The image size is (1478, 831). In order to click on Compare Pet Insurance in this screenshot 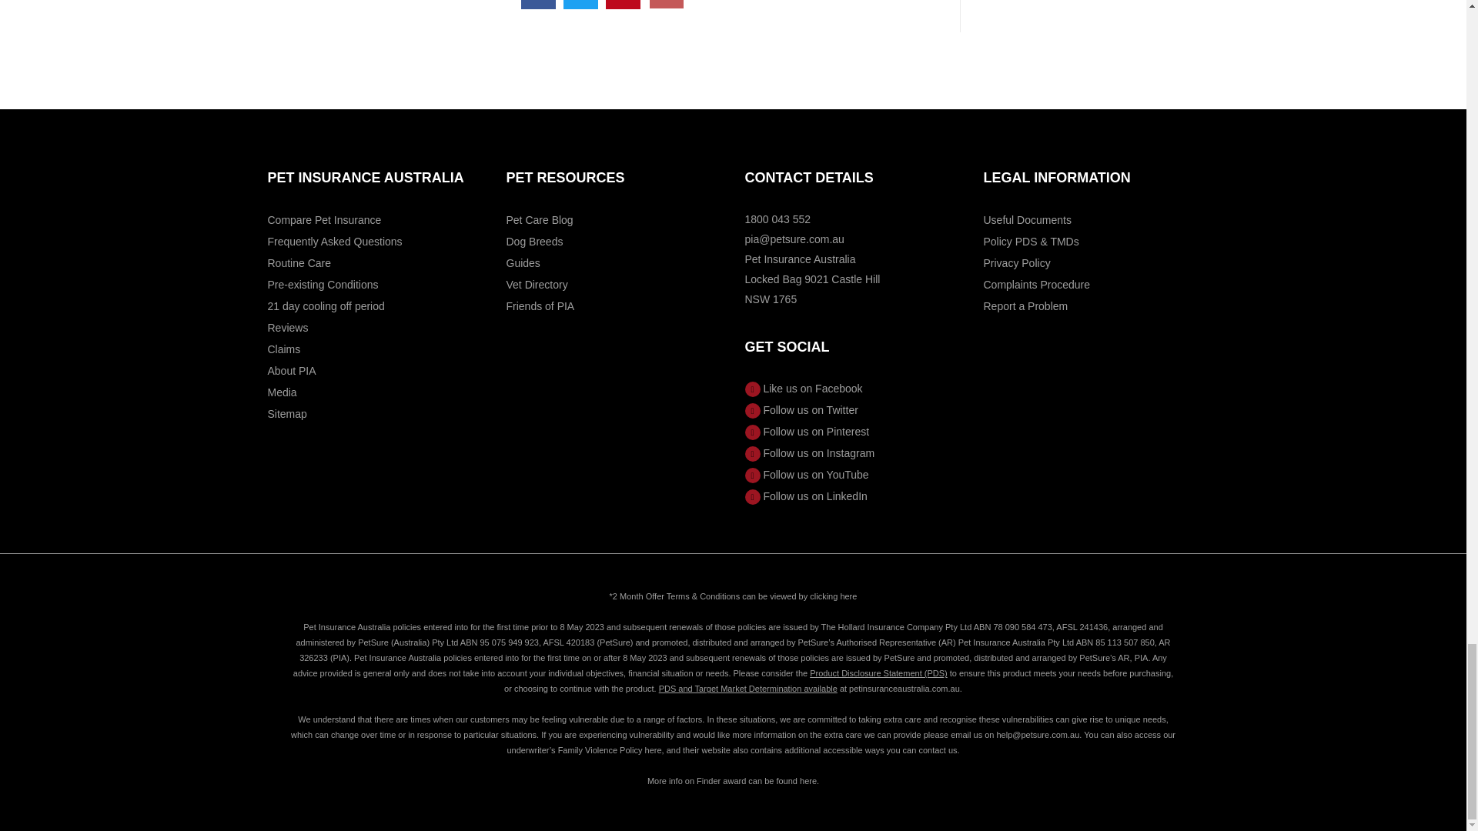, I will do `click(324, 219)`.